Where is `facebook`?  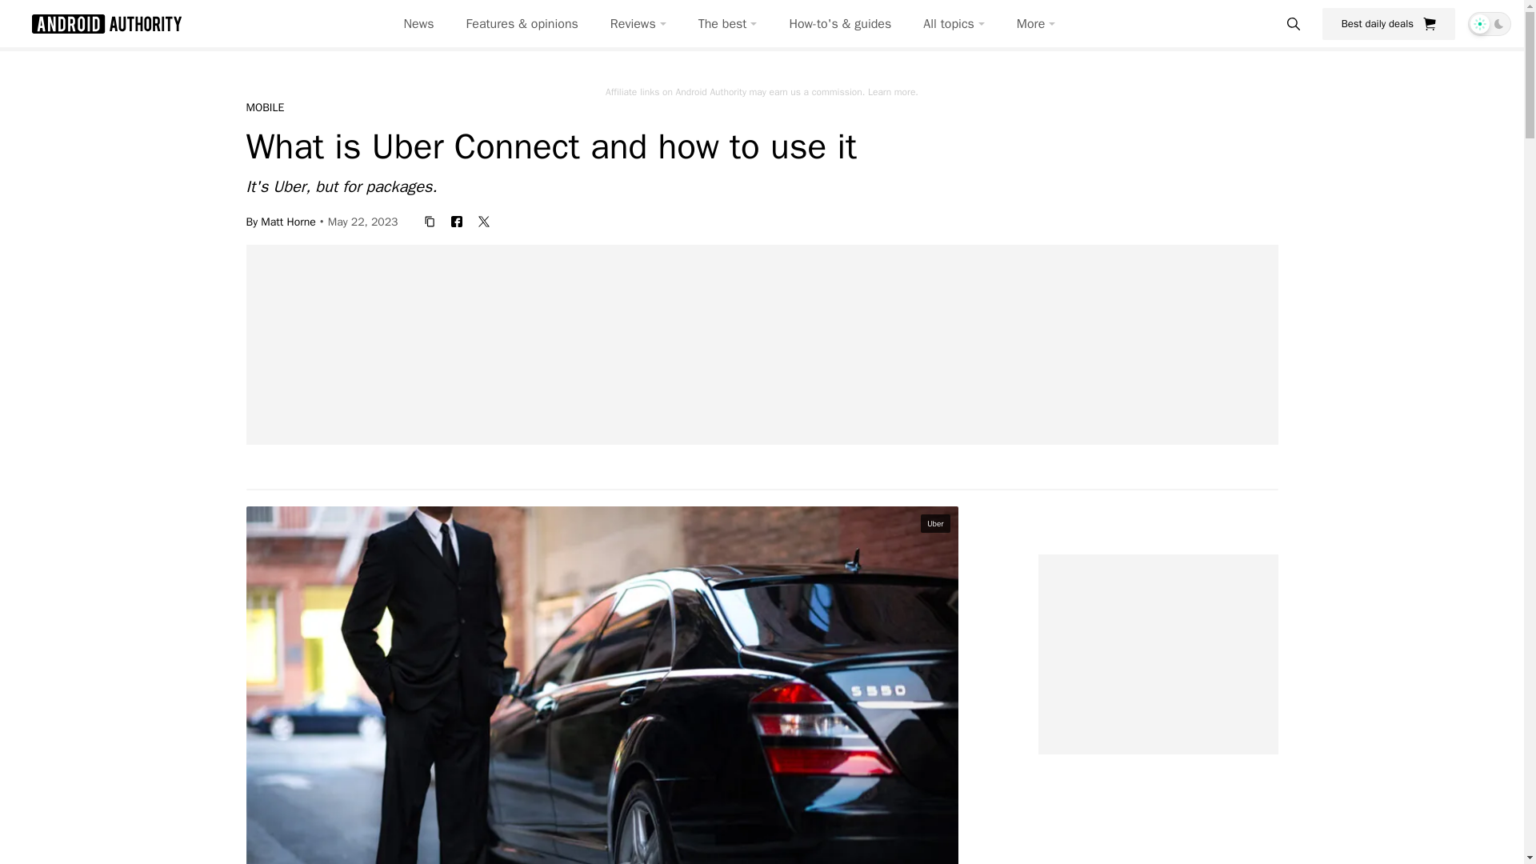
facebook is located at coordinates (456, 221).